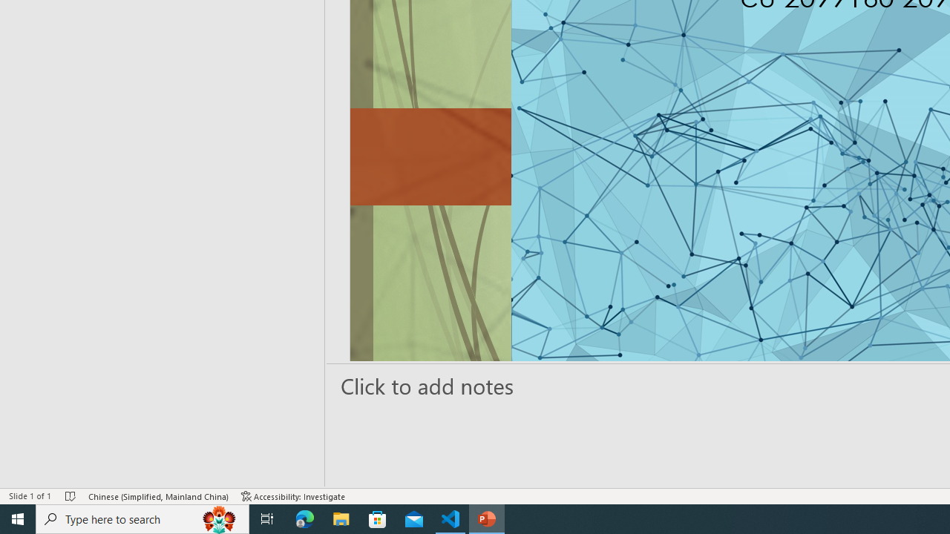 This screenshot has height=534, width=950. I want to click on Accessibility Checker Accessibility: Investigate, so click(293, 495).